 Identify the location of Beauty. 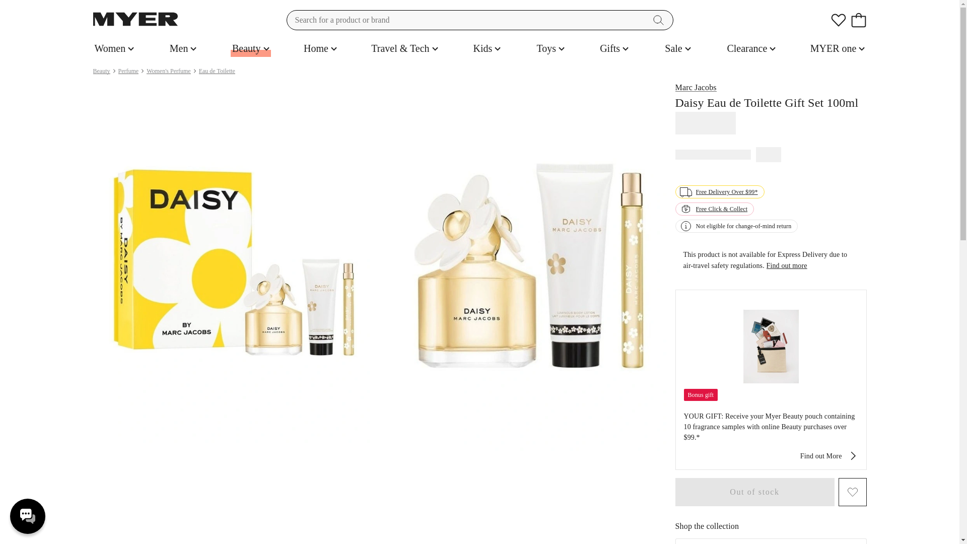
(251, 48).